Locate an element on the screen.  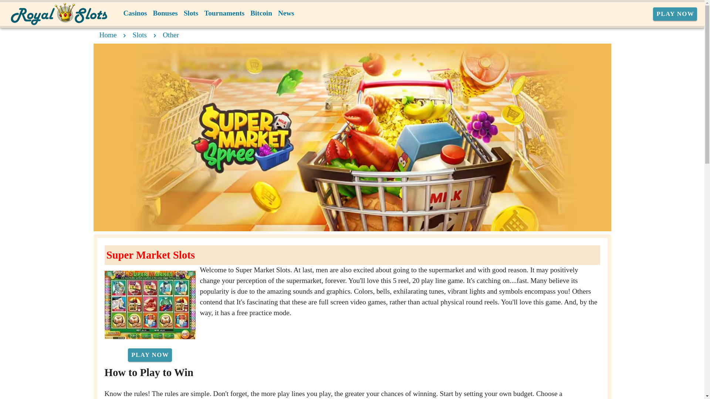
Tournaments is located at coordinates (224, 13).